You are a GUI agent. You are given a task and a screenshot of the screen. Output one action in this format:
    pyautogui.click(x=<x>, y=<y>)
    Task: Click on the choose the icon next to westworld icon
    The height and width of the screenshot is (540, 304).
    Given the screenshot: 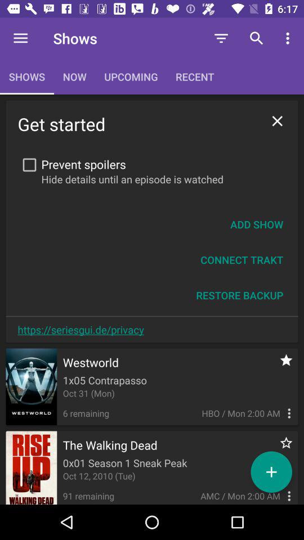 What is the action you would take?
    pyautogui.click(x=280, y=366)
    